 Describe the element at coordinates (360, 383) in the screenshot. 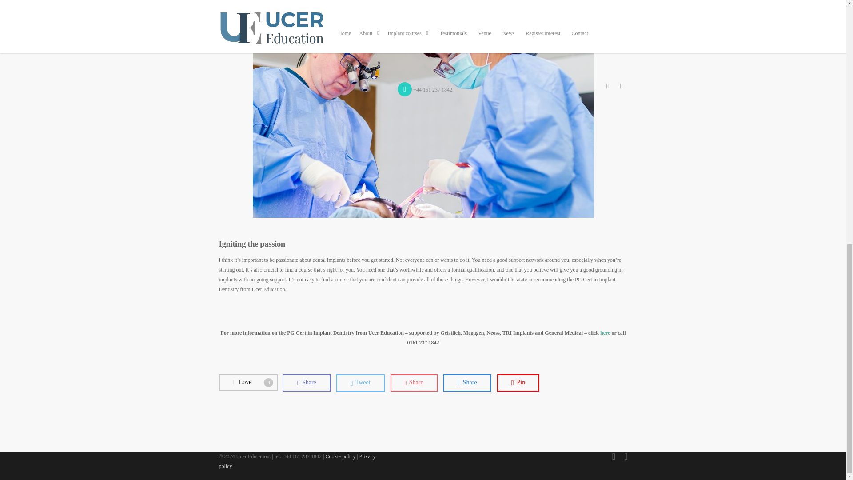

I see `Tweet this` at that location.